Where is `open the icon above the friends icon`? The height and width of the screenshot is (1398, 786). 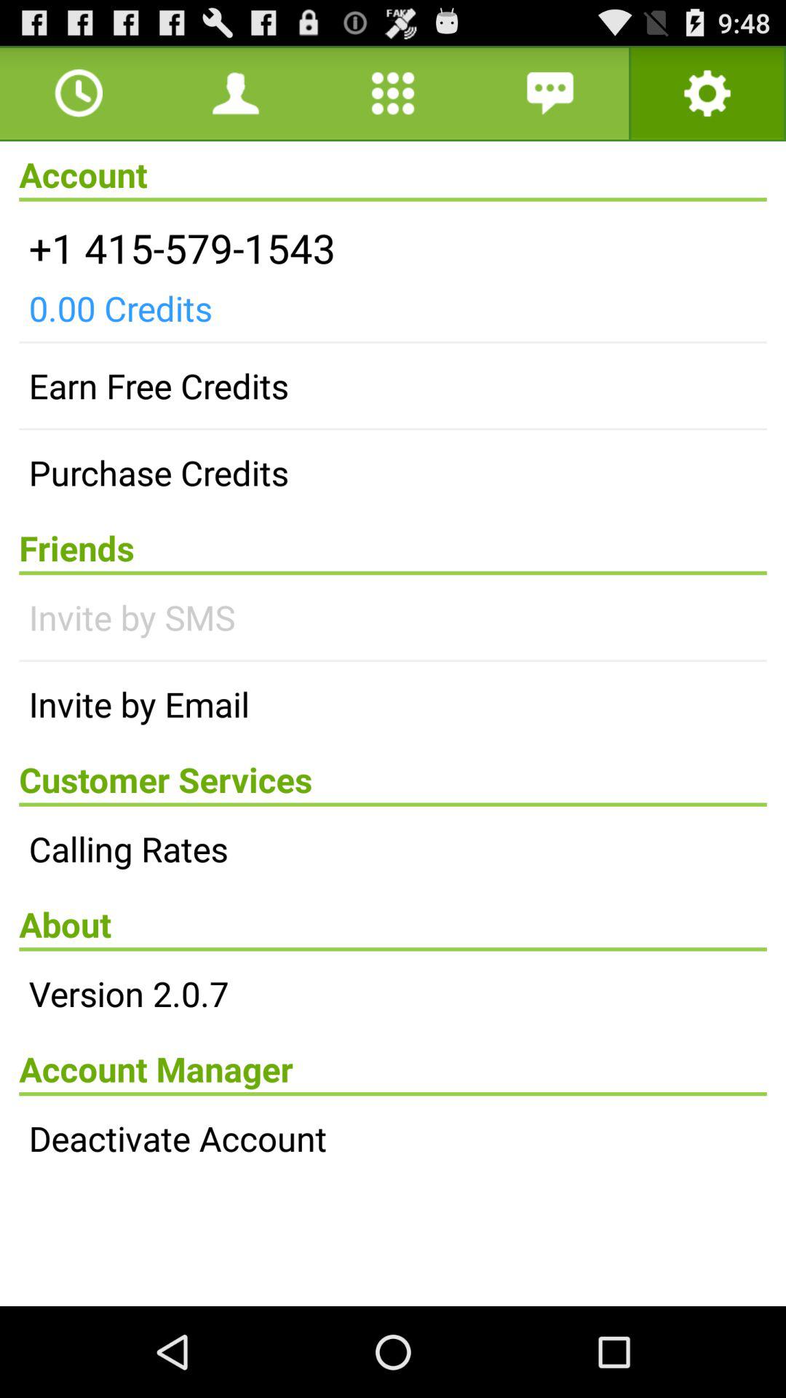 open the icon above the friends icon is located at coordinates (393, 473).